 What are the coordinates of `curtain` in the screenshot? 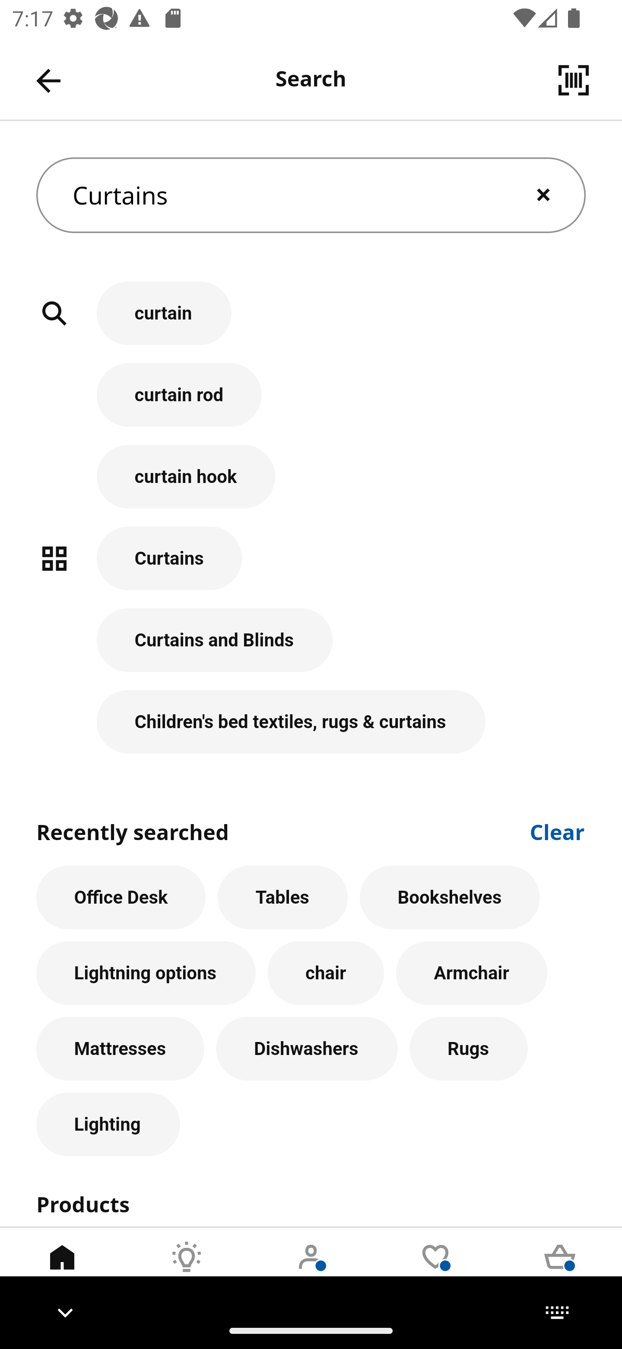 It's located at (311, 323).